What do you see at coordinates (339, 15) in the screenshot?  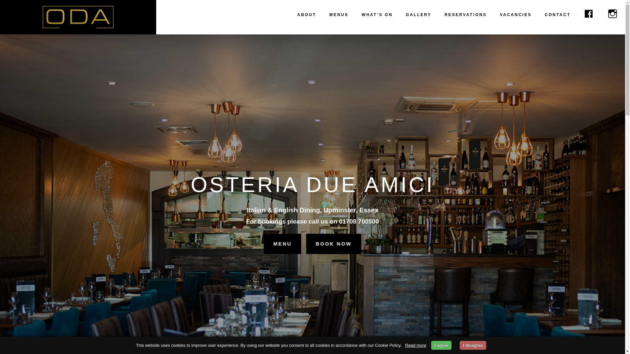 I see `MENUS` at bounding box center [339, 15].